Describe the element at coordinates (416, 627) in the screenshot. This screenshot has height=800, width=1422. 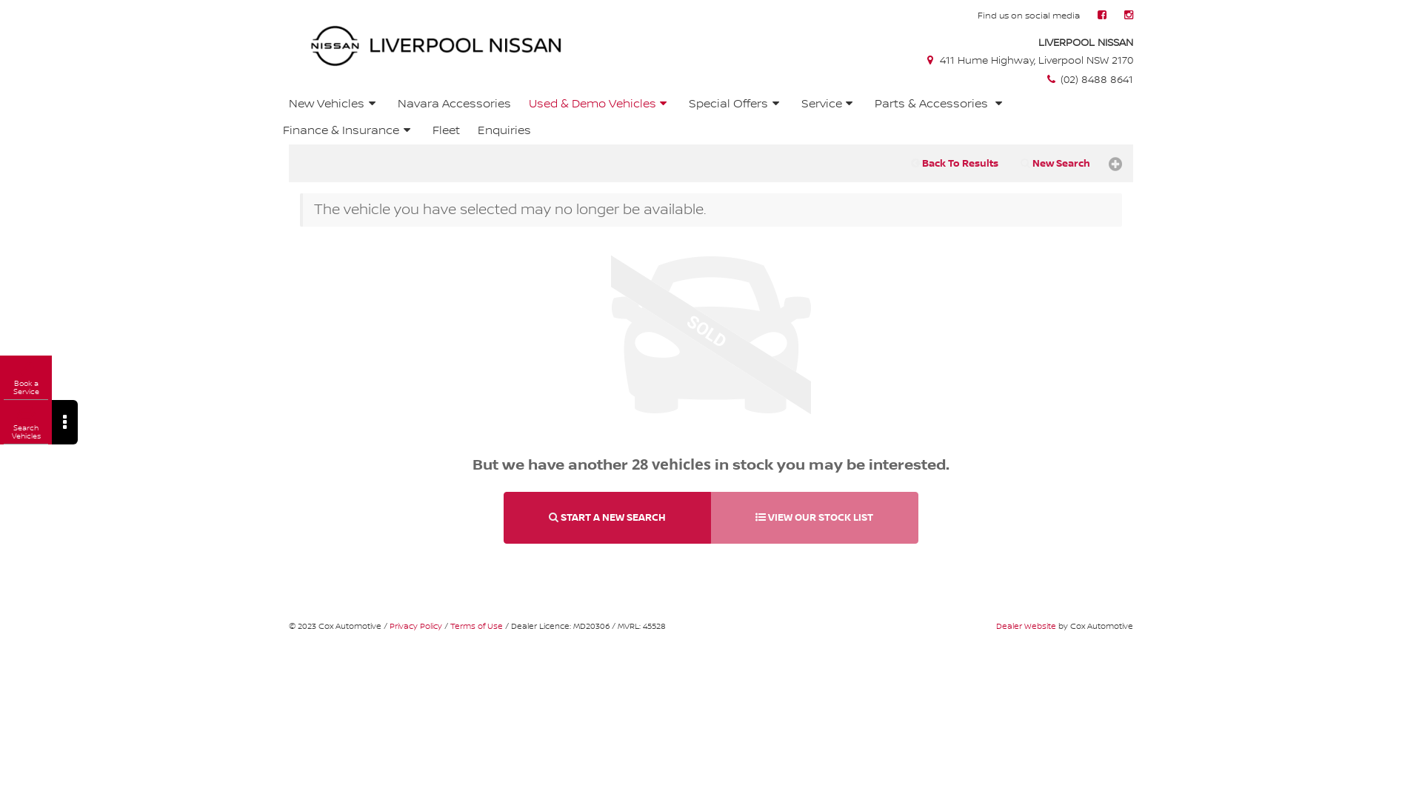
I see `Privacy Policy` at that location.